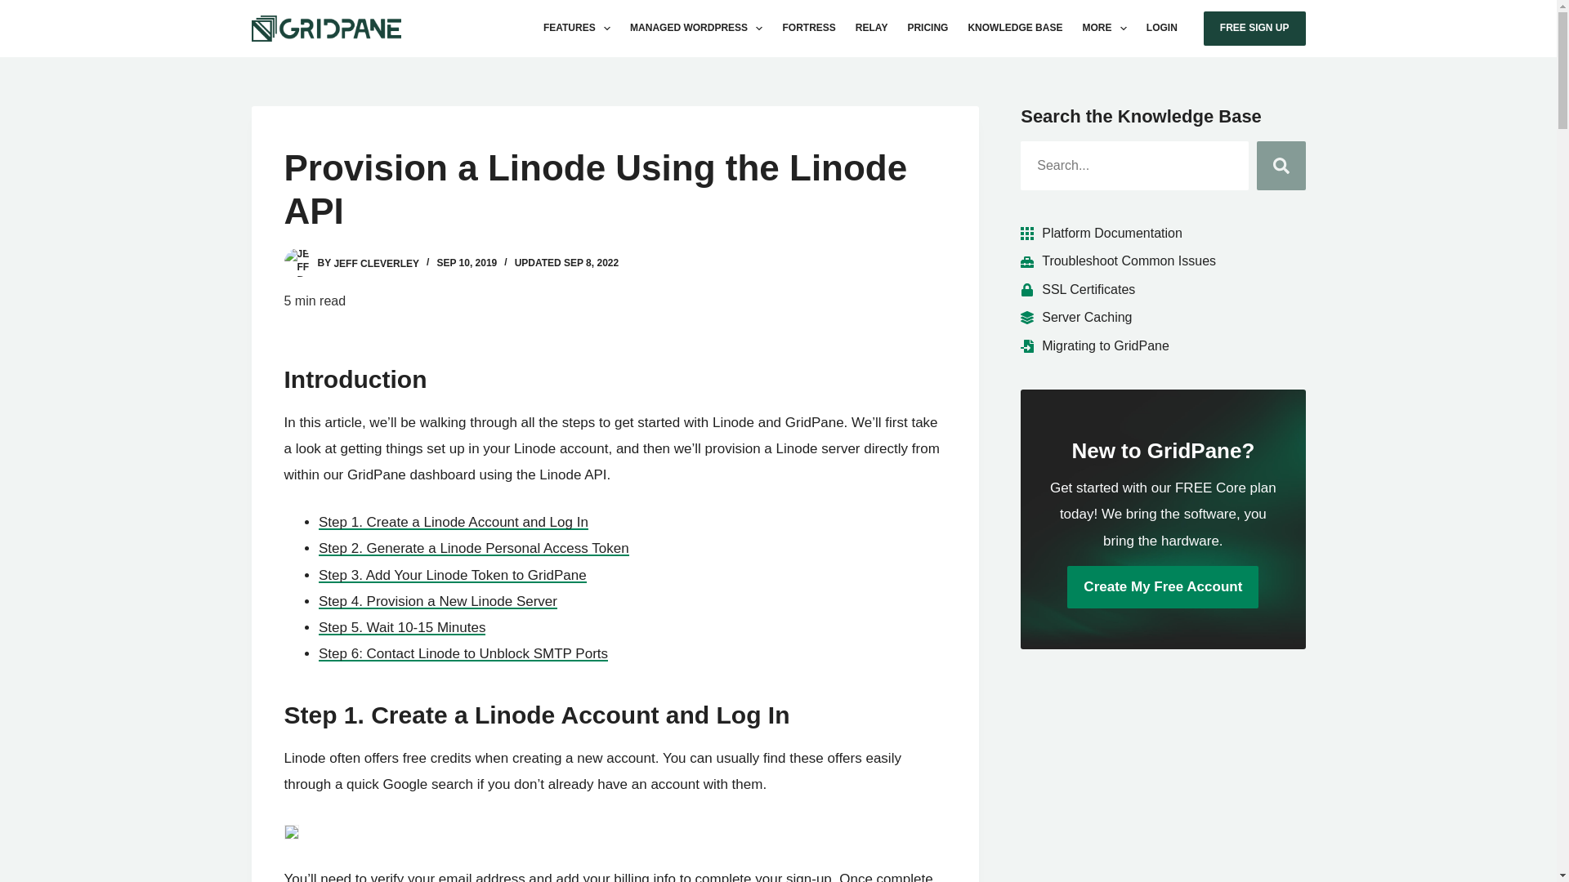 The width and height of the screenshot is (1569, 882). Describe the element at coordinates (376, 263) in the screenshot. I see `Posts by Jeff Cleverley` at that location.